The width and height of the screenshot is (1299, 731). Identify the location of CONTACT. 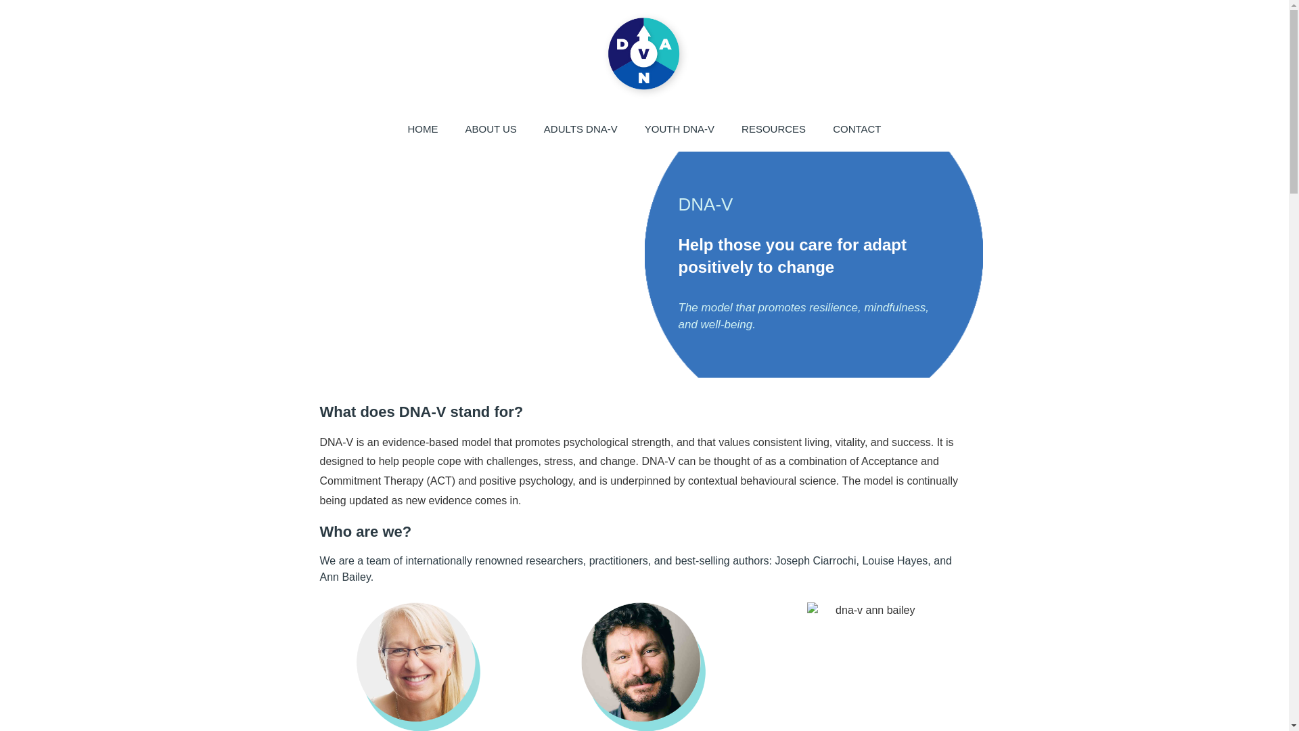
(857, 129).